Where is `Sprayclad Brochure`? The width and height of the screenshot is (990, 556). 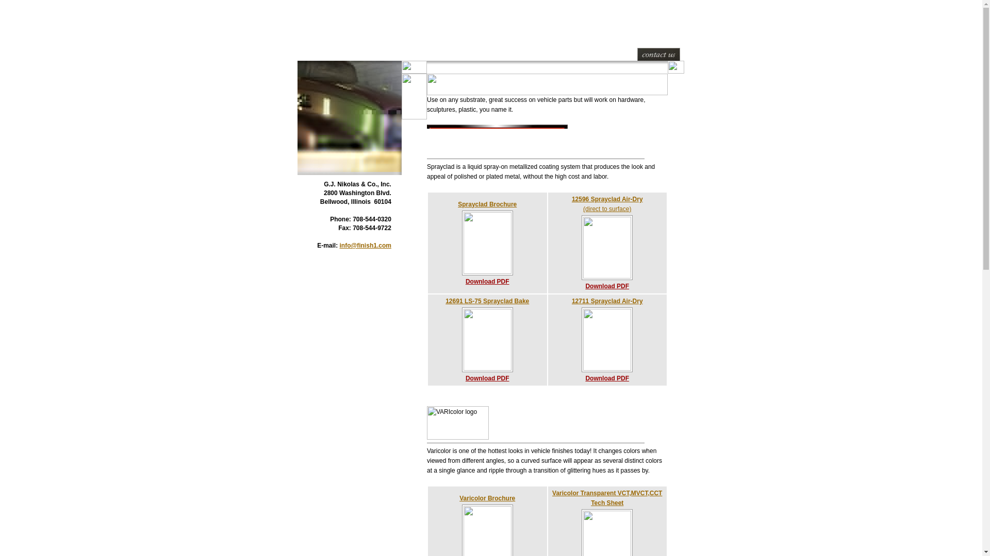 Sprayclad Brochure is located at coordinates (487, 204).